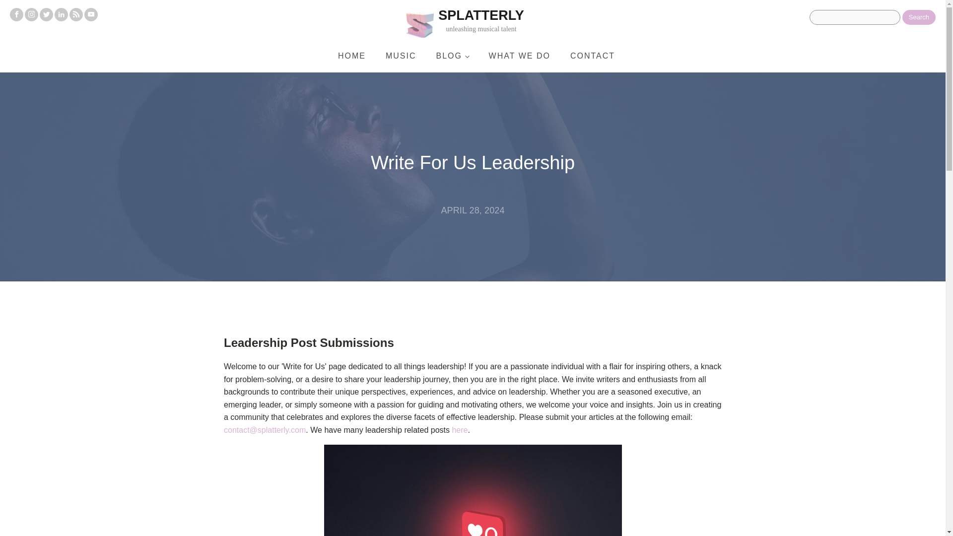 This screenshot has height=536, width=953. I want to click on CONTACT, so click(593, 56).